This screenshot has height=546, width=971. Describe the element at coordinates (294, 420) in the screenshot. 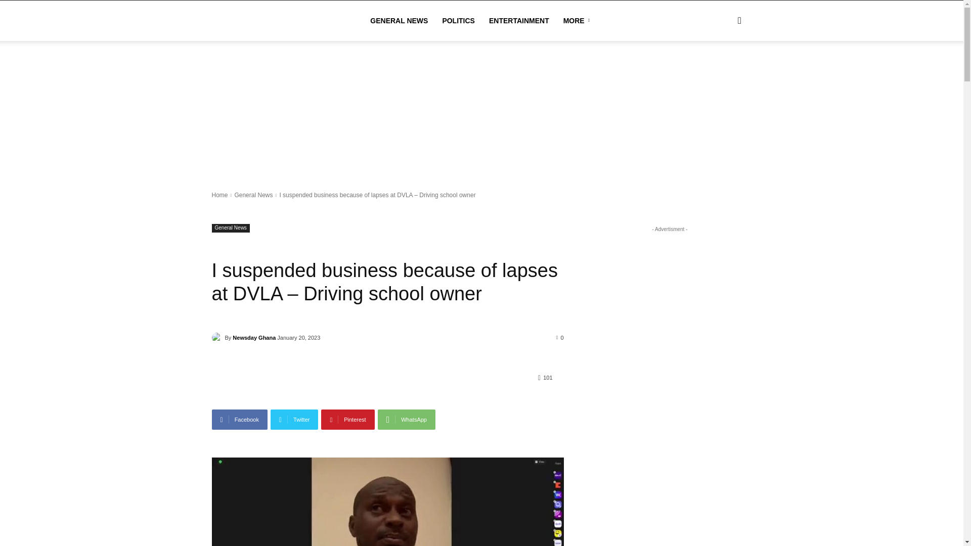

I see `Twitter` at that location.